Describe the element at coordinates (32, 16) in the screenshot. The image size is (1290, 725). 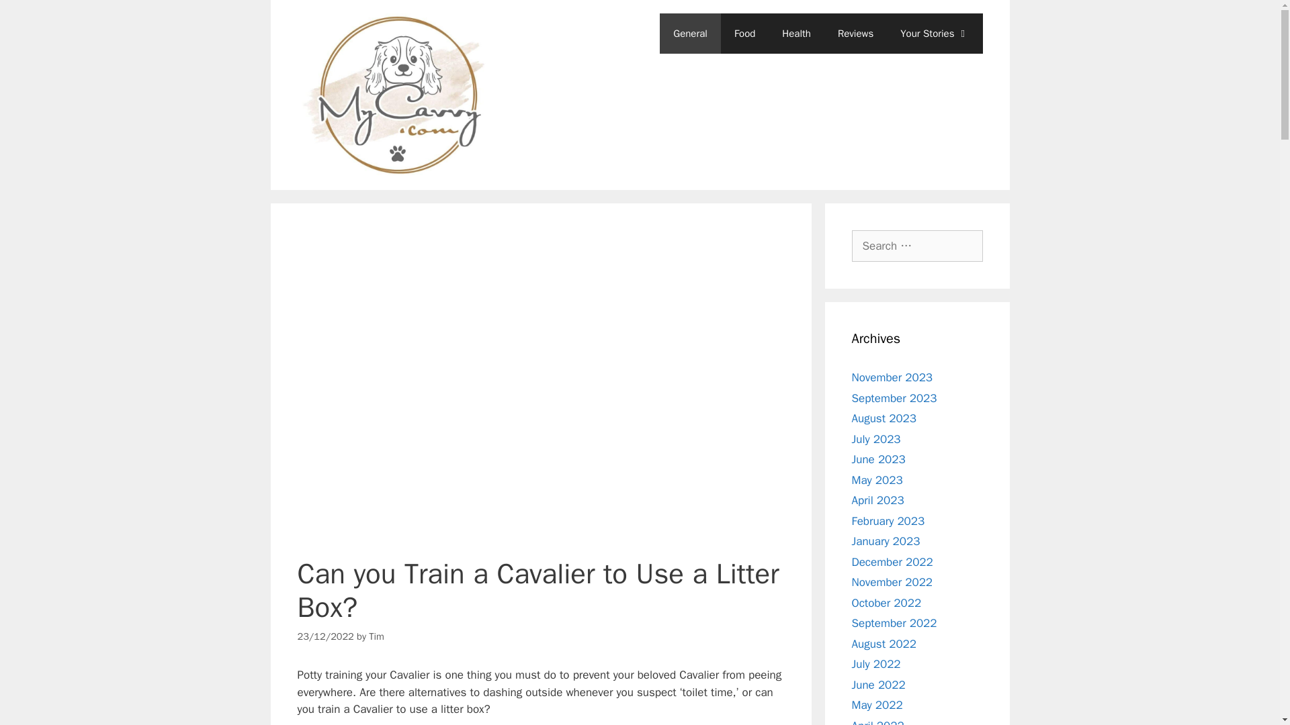
I see `Search` at that location.